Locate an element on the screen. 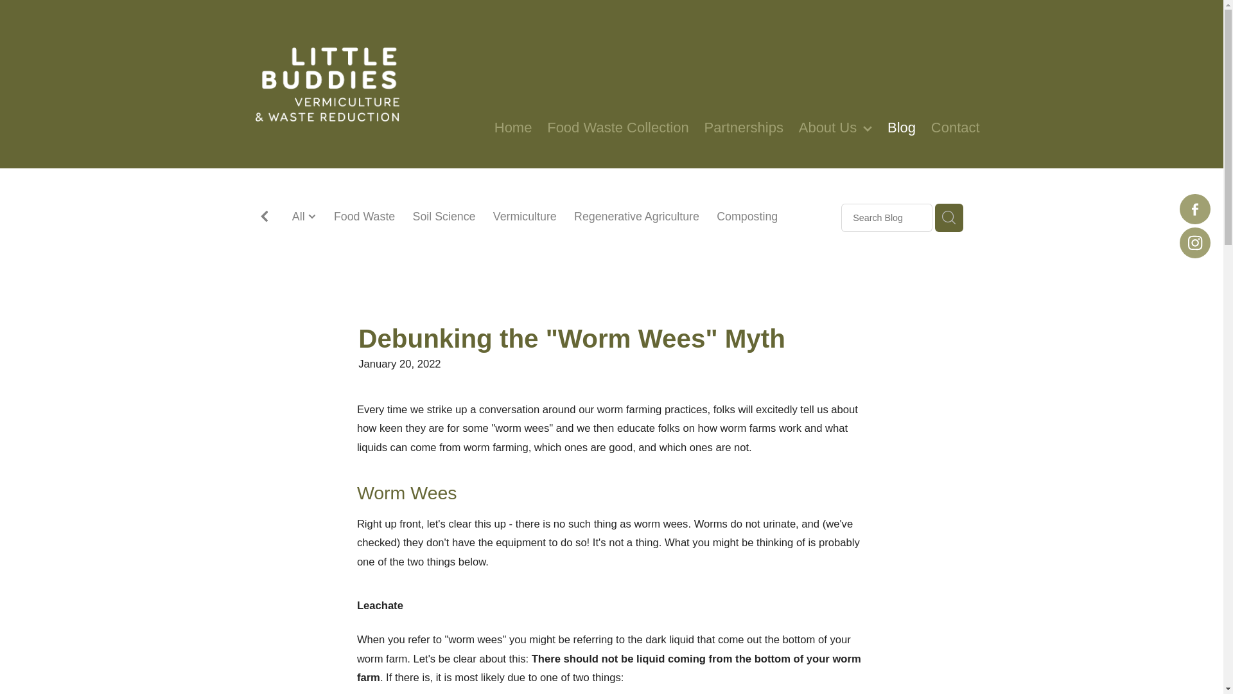 This screenshot has height=694, width=1233. Home Gardening is located at coordinates (588, 235).